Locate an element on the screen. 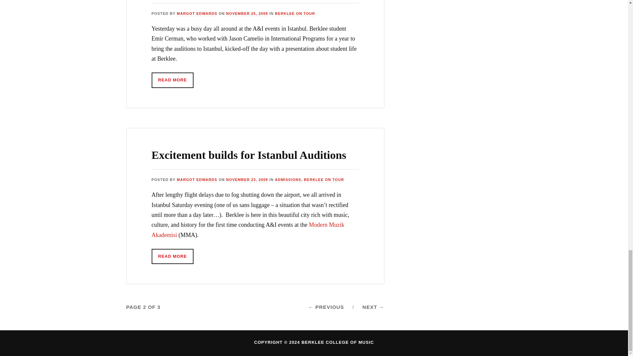 The width and height of the screenshot is (633, 356). Posts by Margot Edwards is located at coordinates (196, 14).